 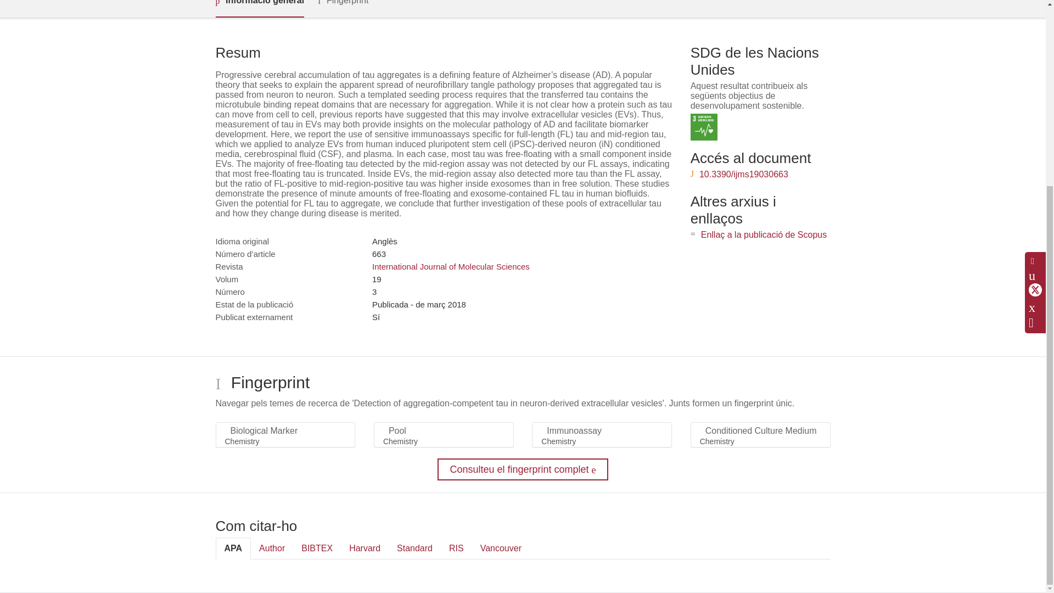 I want to click on Consulteu el fingerprint complet, so click(x=523, y=469).